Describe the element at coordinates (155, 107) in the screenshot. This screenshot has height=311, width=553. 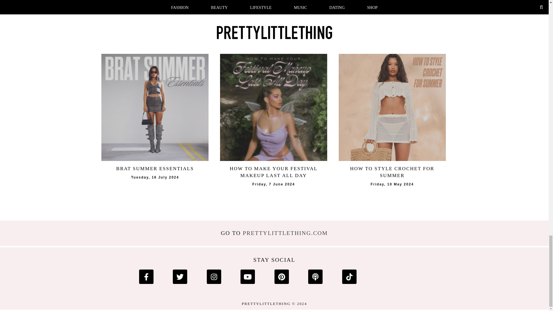
I see `Brat Summer Essentials` at that location.